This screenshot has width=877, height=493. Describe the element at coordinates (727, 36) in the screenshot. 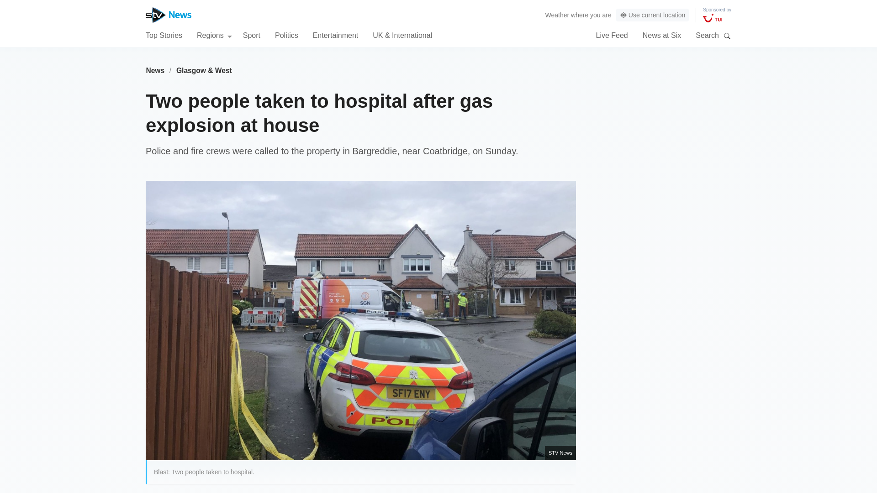

I see `Search` at that location.